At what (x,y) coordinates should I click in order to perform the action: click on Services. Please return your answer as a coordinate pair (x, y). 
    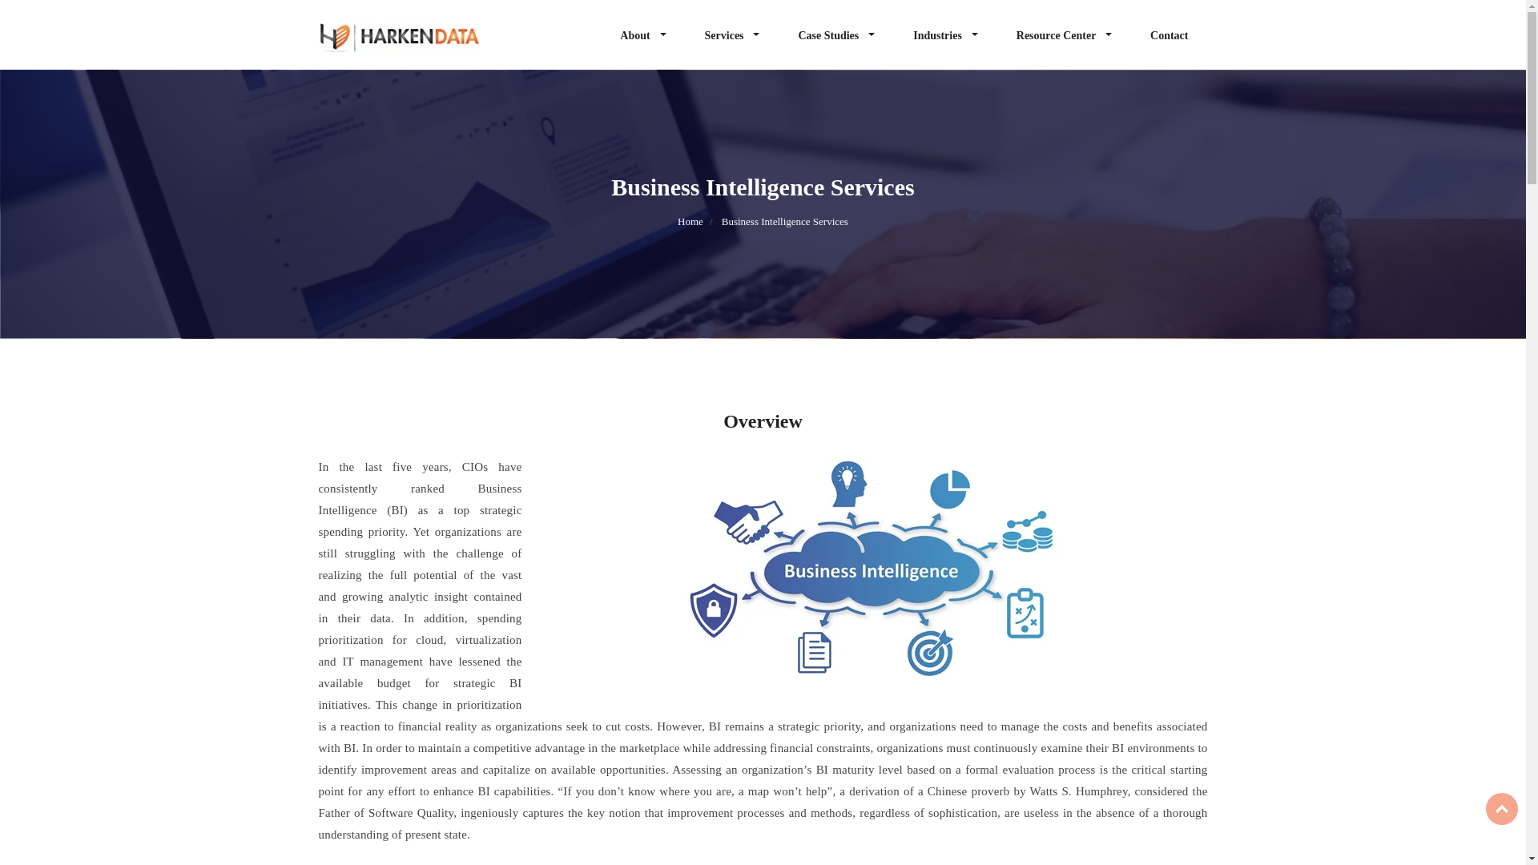
    Looking at the image, I should click on (732, 35).